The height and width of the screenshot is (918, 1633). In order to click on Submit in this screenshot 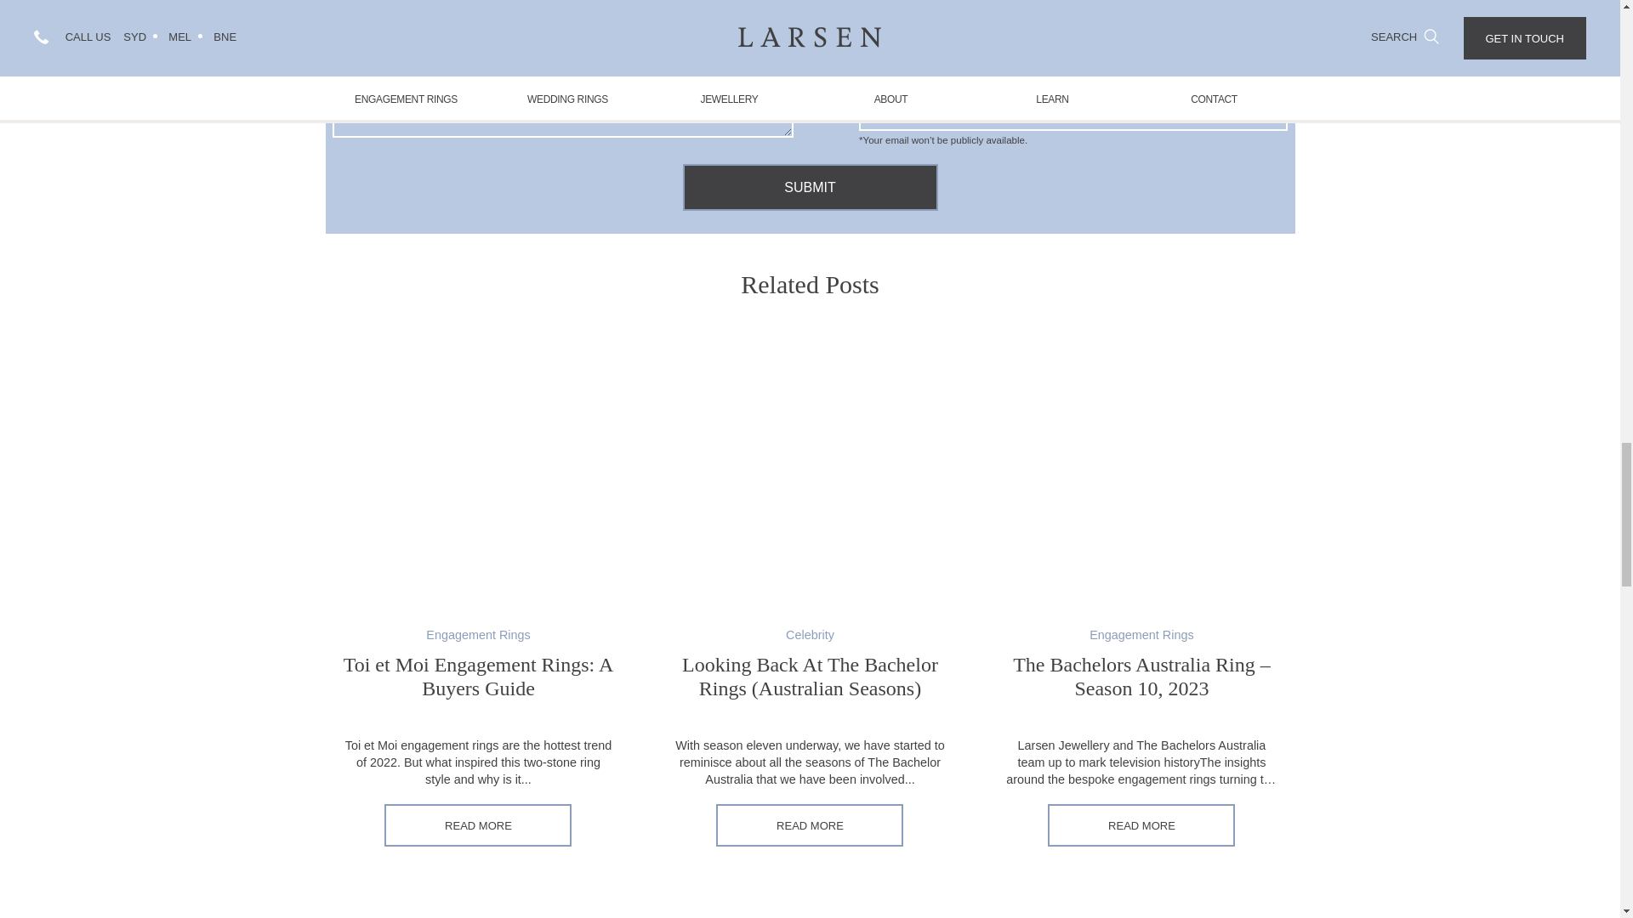, I will do `click(810, 187)`.